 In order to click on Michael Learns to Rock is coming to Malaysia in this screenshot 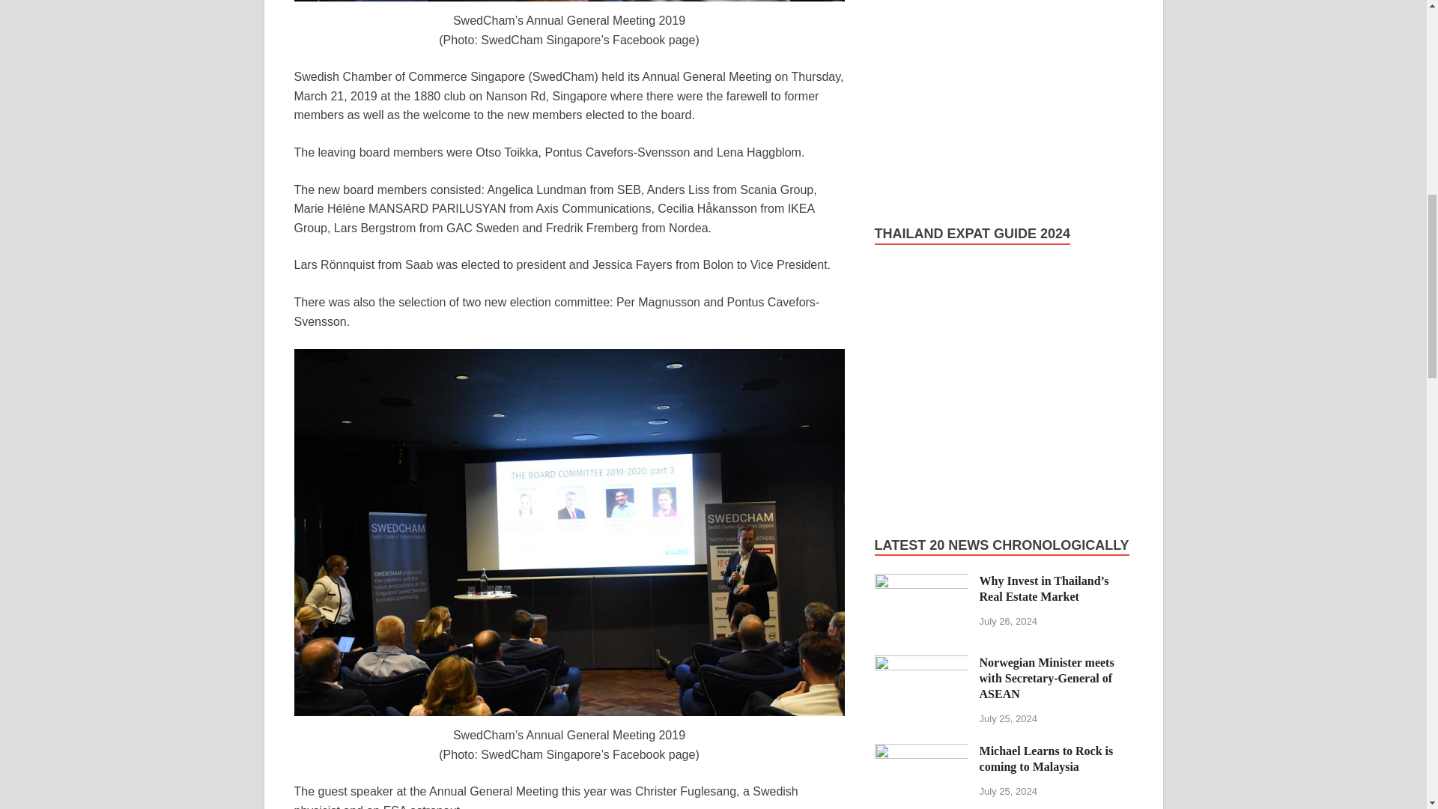, I will do `click(921, 752)`.